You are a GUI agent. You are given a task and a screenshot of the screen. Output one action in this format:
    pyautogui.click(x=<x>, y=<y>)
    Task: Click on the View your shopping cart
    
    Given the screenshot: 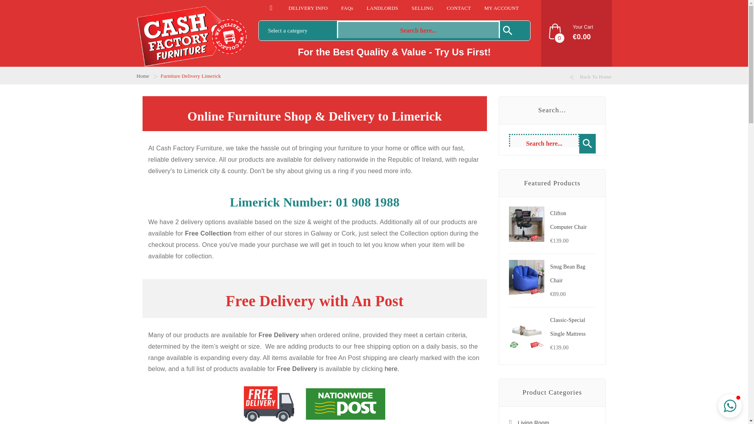 What is the action you would take?
    pyautogui.click(x=576, y=33)
    